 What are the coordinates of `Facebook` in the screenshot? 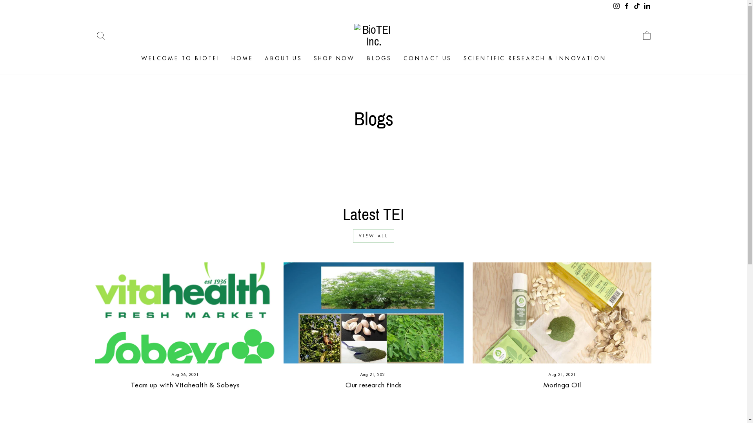 It's located at (626, 6).